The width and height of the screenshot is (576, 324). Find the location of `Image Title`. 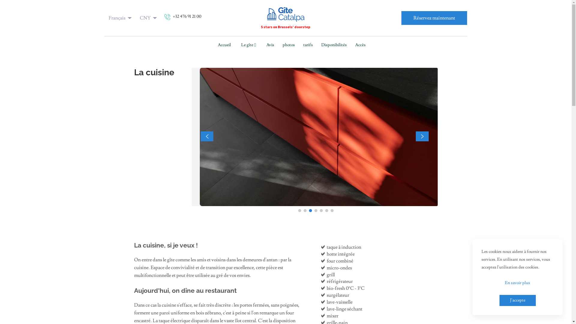

Image Title is located at coordinates (374, 137).